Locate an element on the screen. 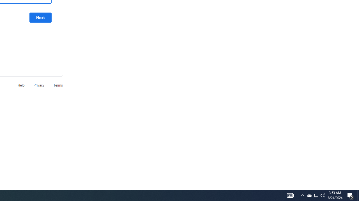 The height and width of the screenshot is (201, 359). Terms is located at coordinates (58, 85).